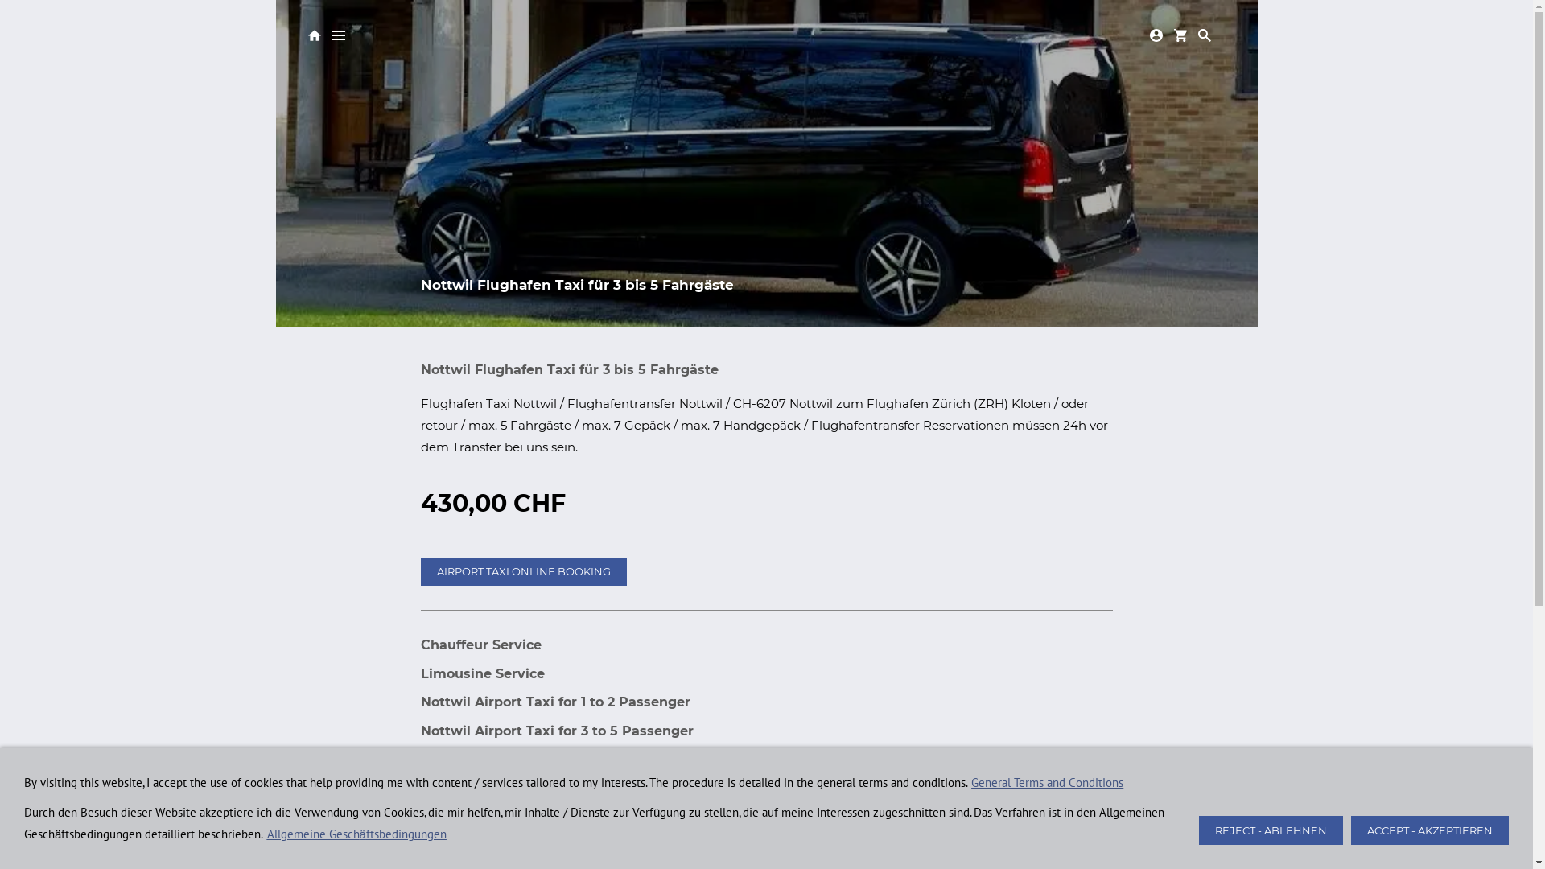  Describe the element at coordinates (1430, 830) in the screenshot. I see `ACCEPT - AKZEPTIEREN` at that location.